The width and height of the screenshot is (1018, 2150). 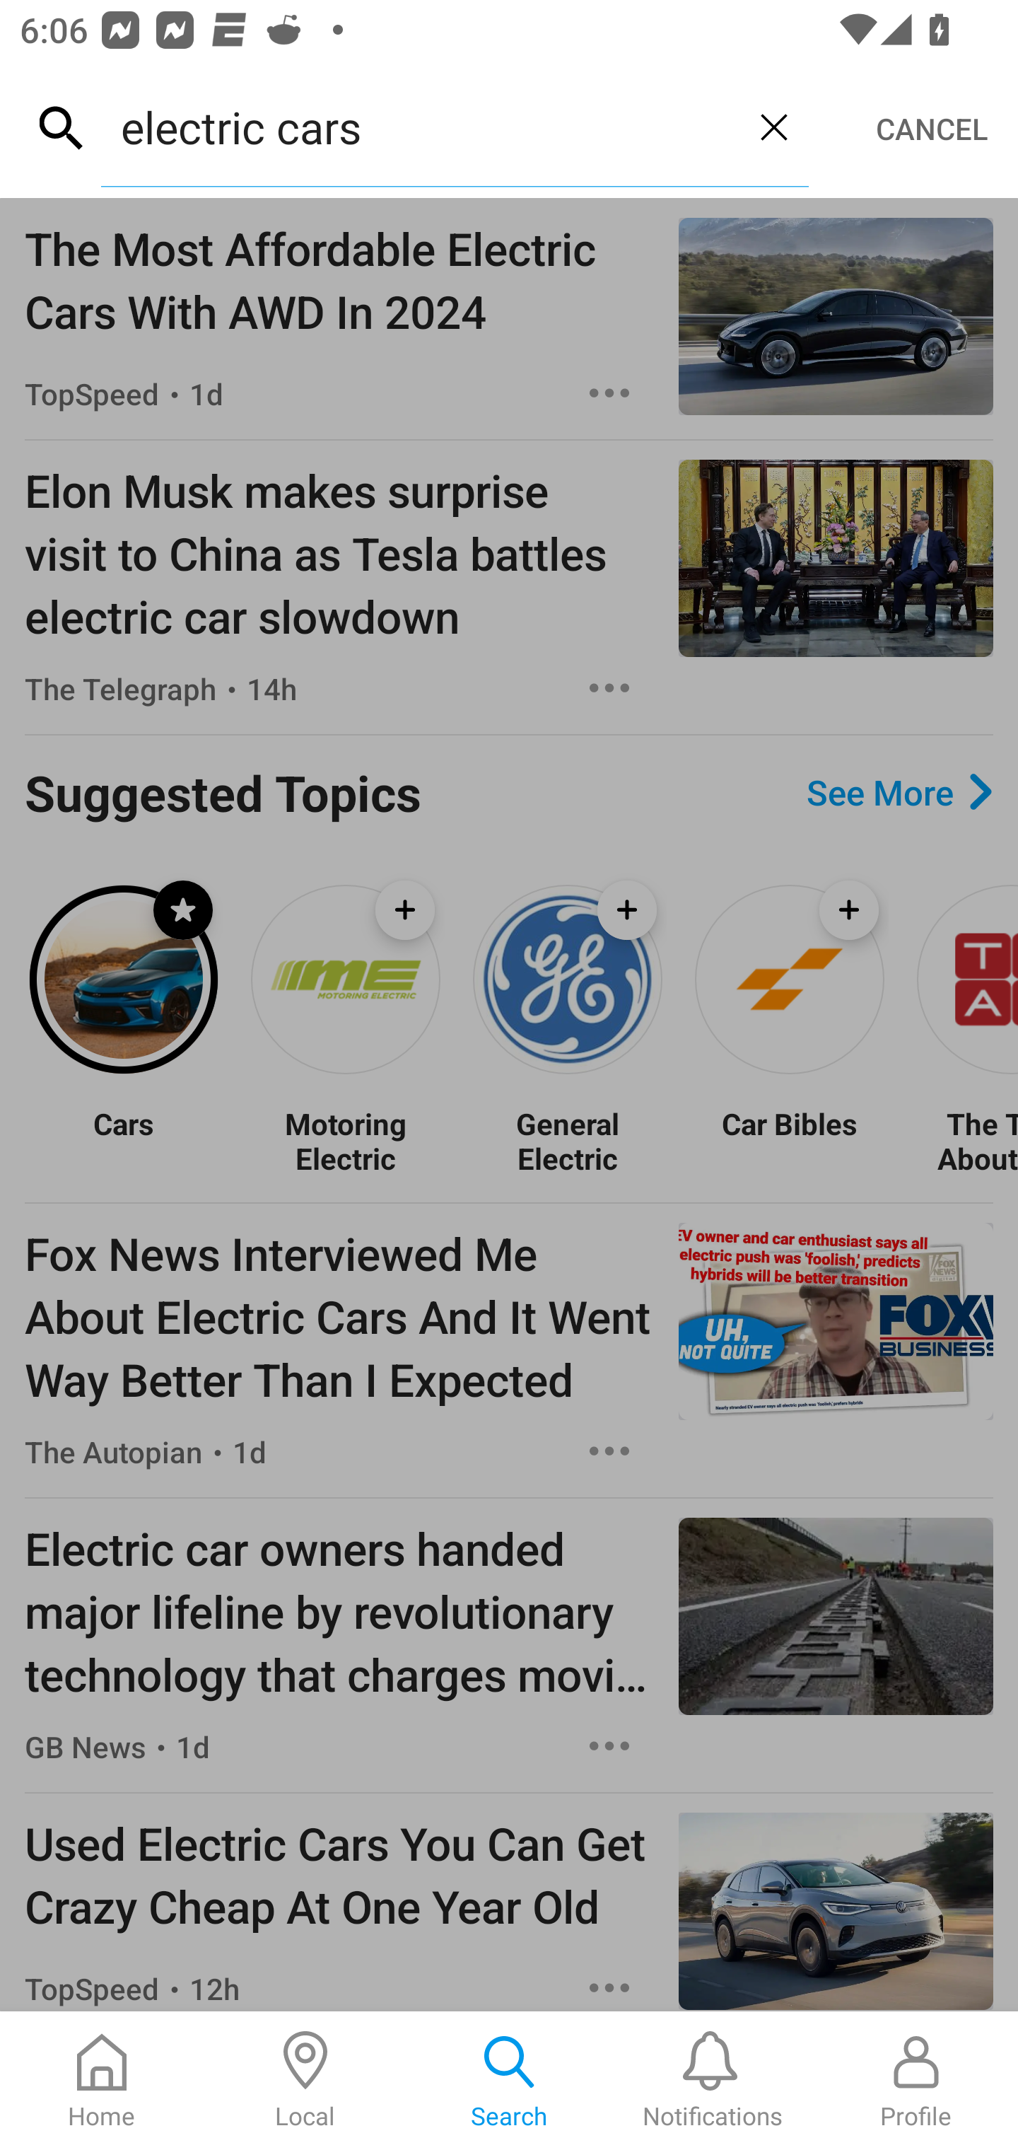 What do you see at coordinates (609, 393) in the screenshot?
I see `Options` at bounding box center [609, 393].